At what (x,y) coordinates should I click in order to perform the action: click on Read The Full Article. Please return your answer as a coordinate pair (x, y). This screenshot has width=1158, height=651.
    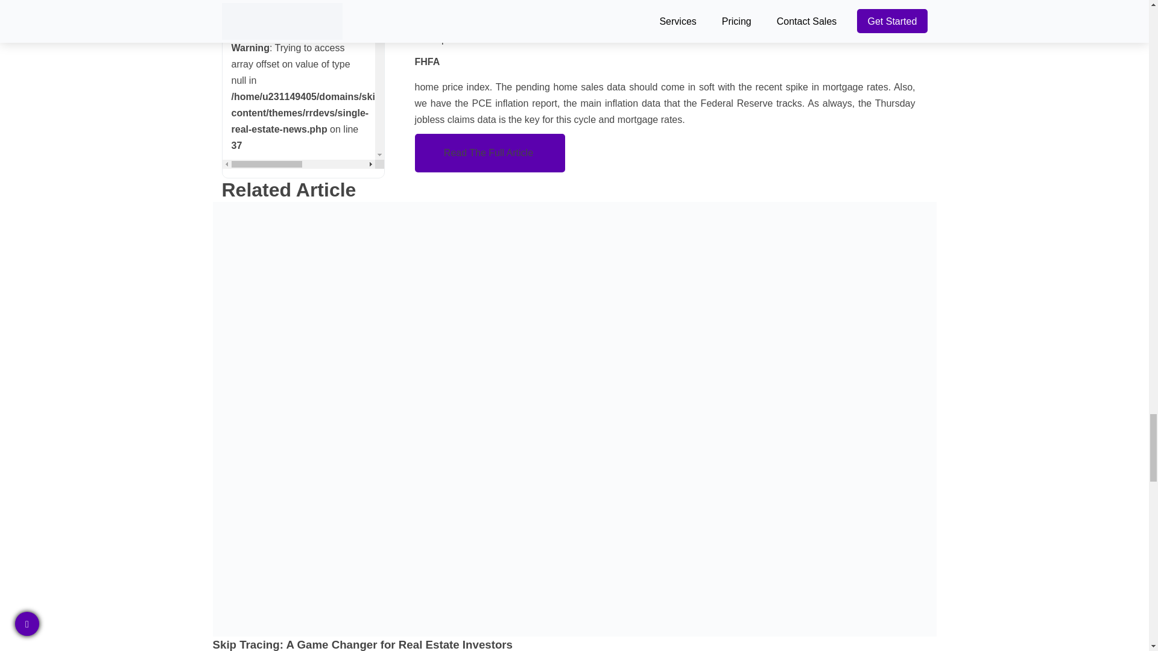
    Looking at the image, I should click on (490, 153).